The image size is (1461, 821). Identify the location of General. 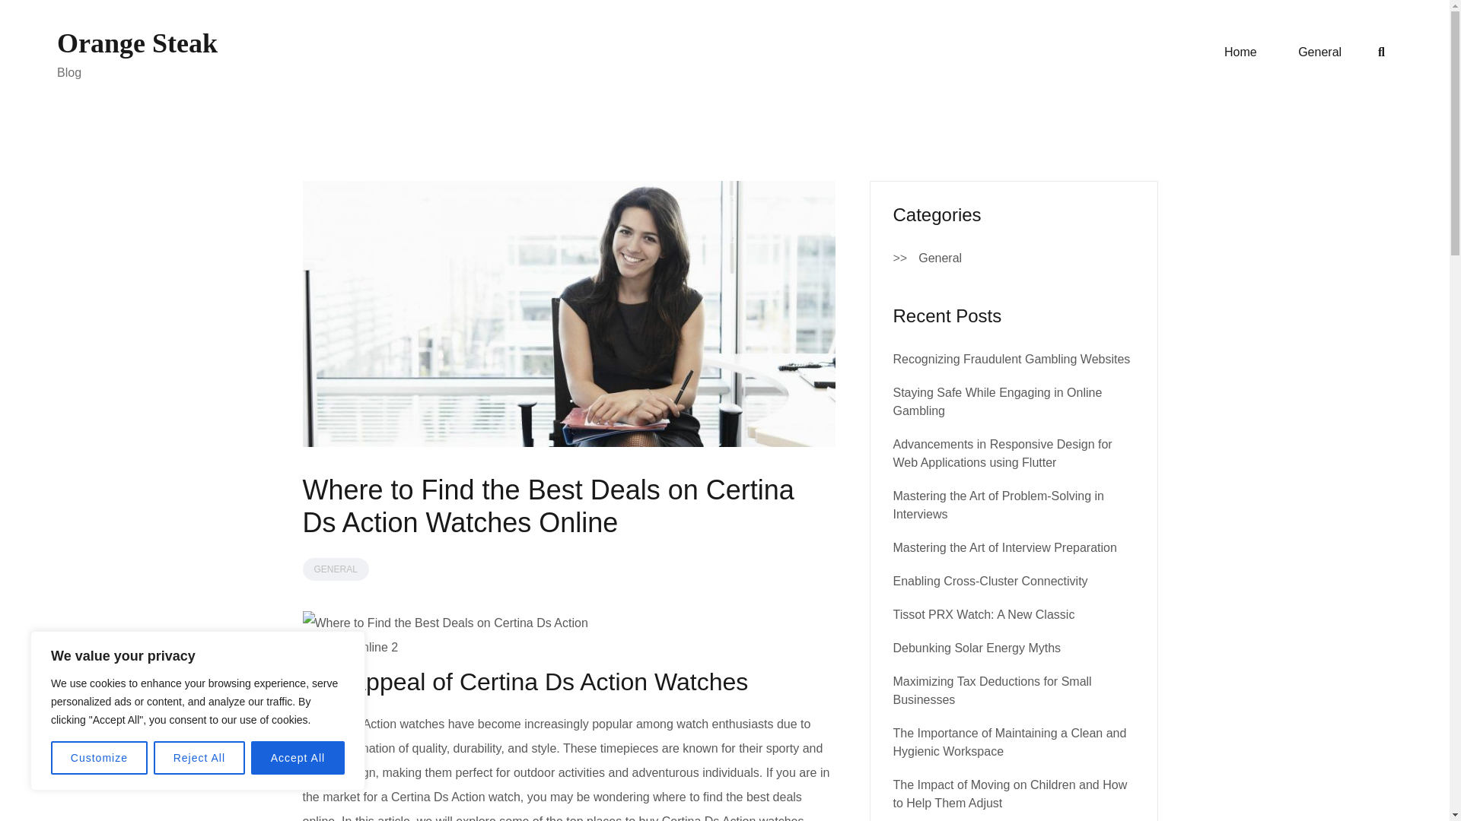
(940, 258).